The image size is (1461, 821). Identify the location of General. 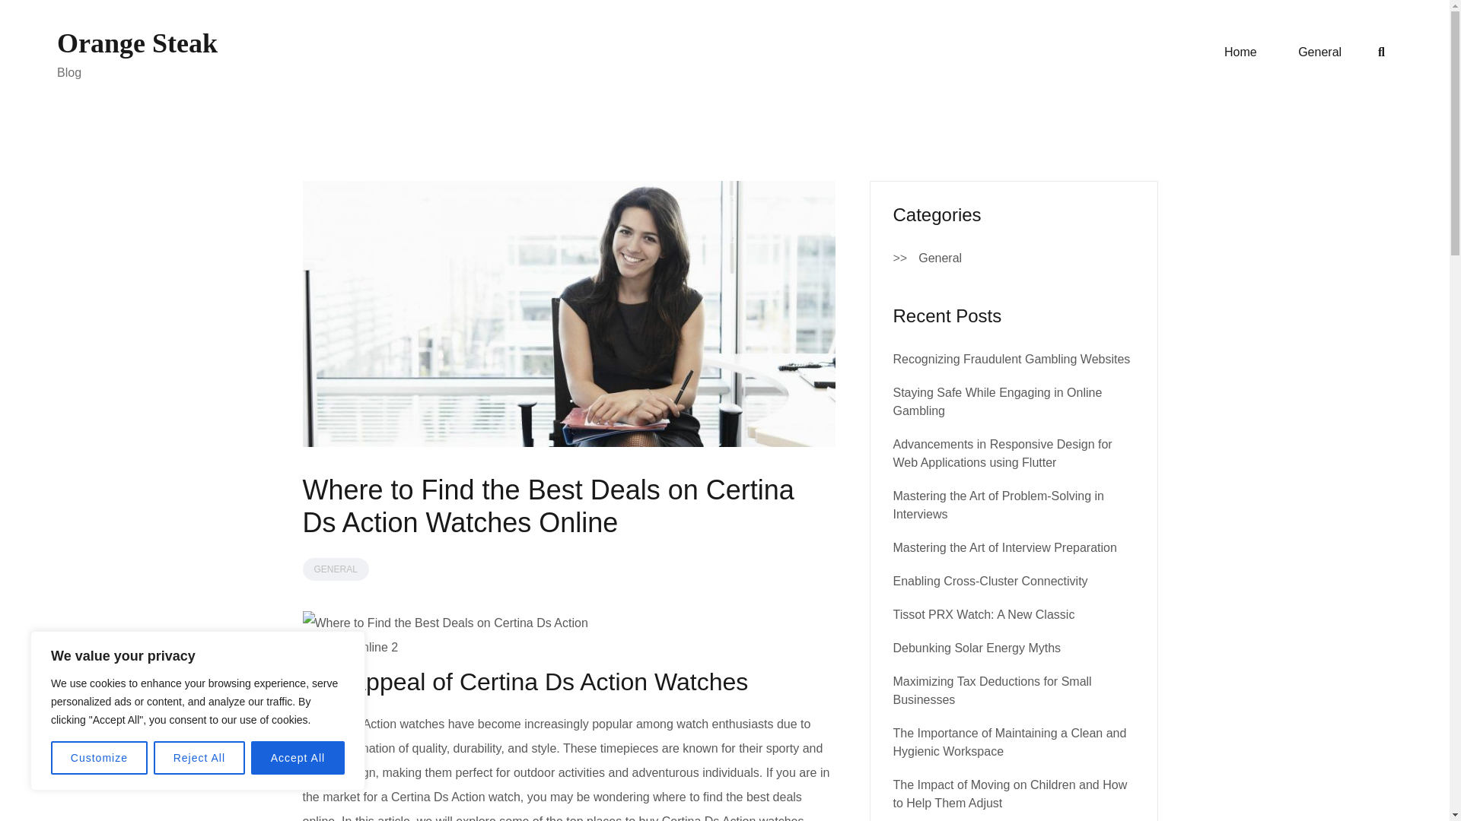
(940, 258).